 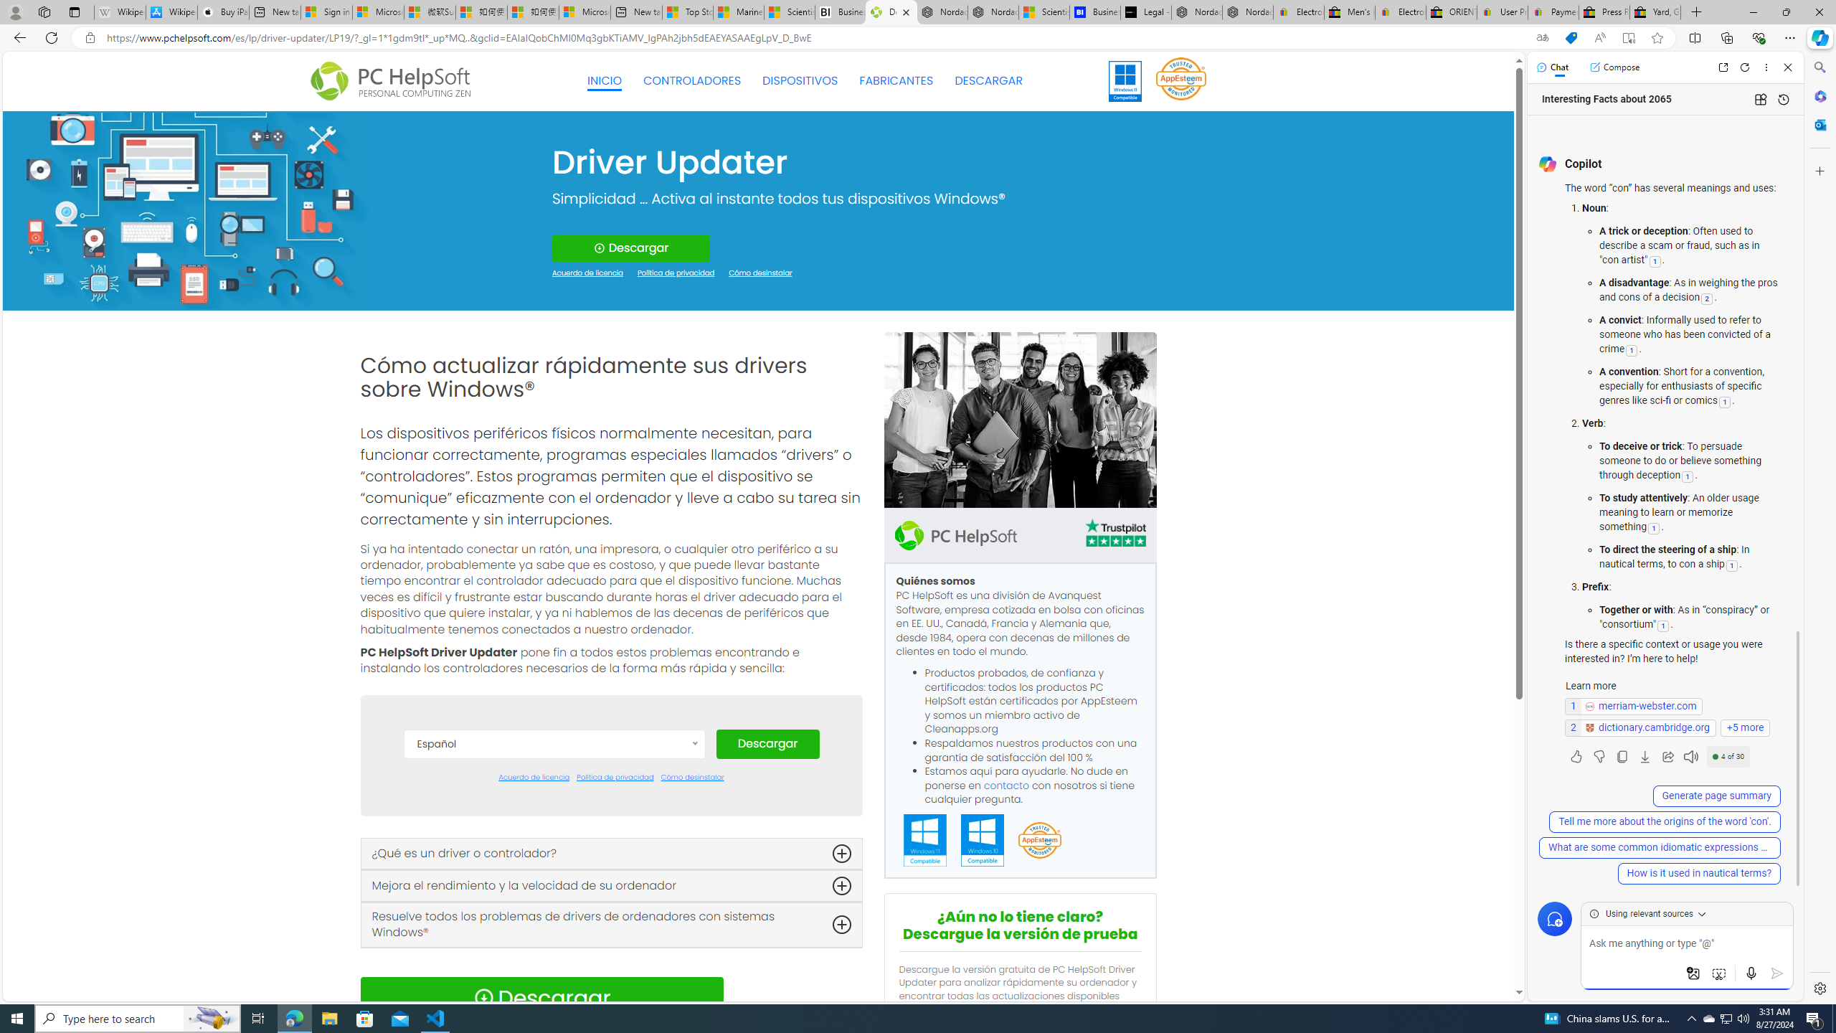 I want to click on English, so click(x=554, y=877).